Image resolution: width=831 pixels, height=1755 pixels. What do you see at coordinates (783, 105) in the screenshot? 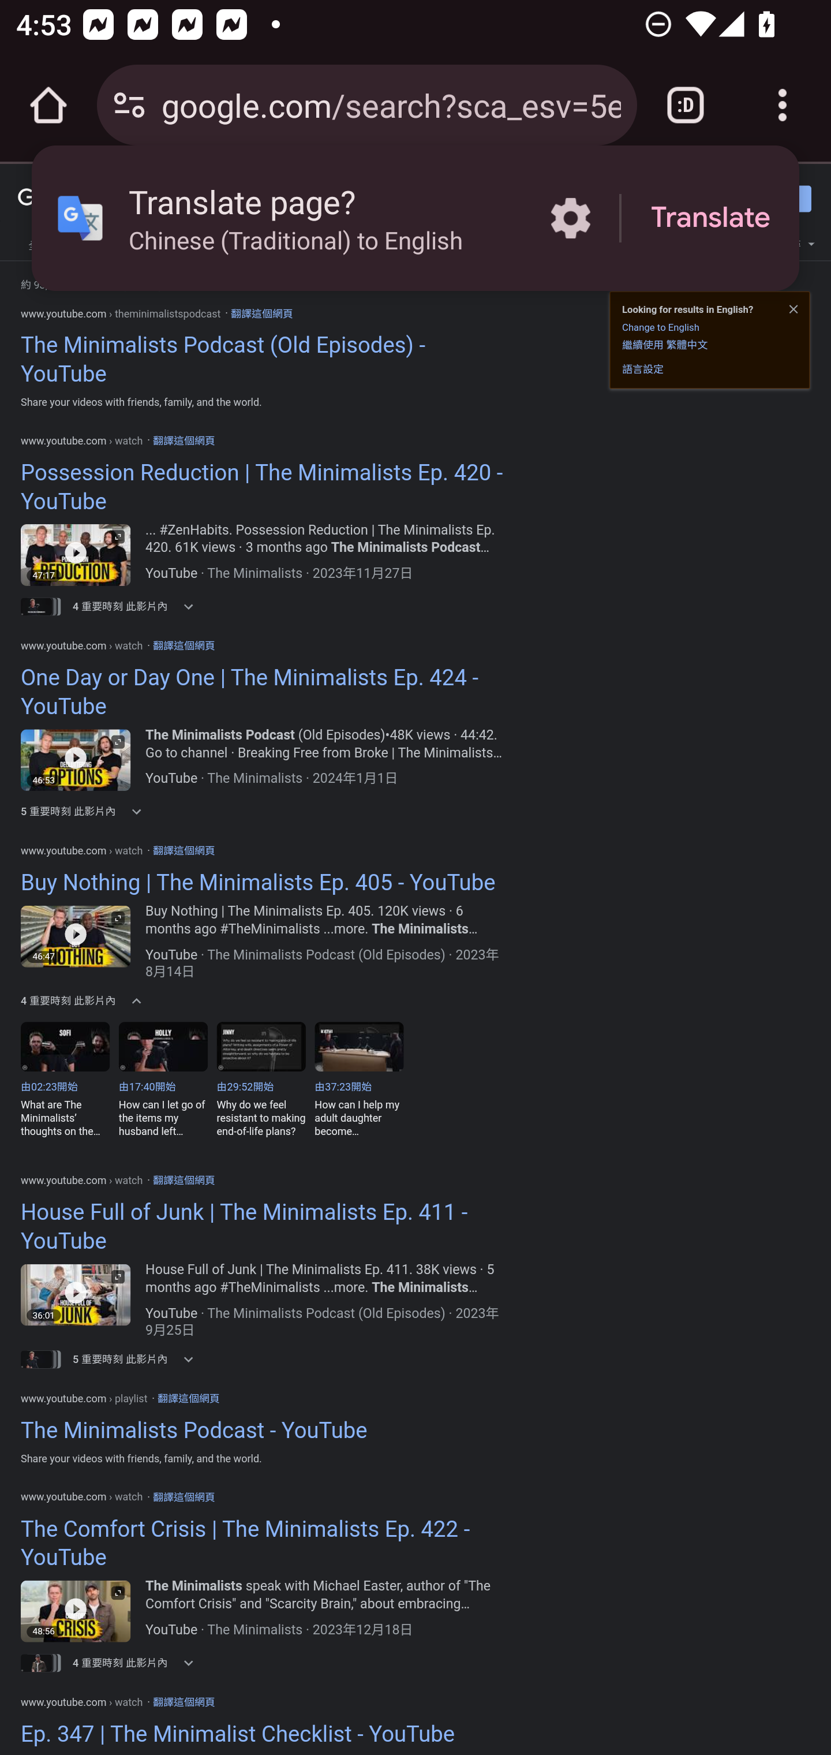
I see `Customize and control Google Chrome` at bounding box center [783, 105].